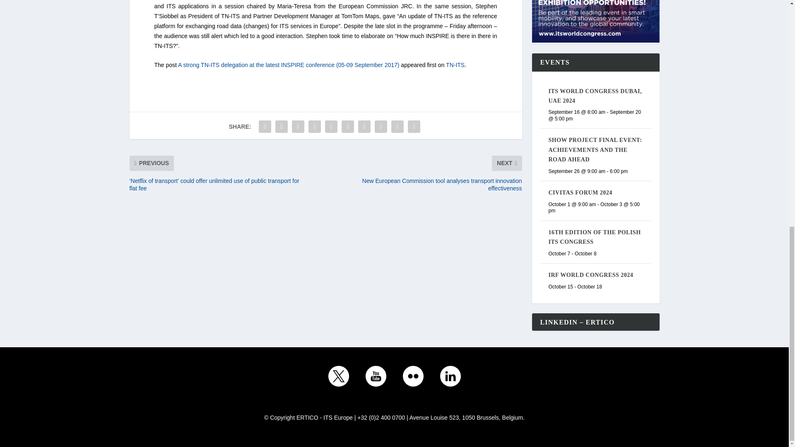 The height and width of the screenshot is (447, 795). Describe the element at coordinates (595, 150) in the screenshot. I see `SHOW PROJECT FINAL EVENT: ACHIEVEMENTS AND THE ROAD AHEAD` at that location.